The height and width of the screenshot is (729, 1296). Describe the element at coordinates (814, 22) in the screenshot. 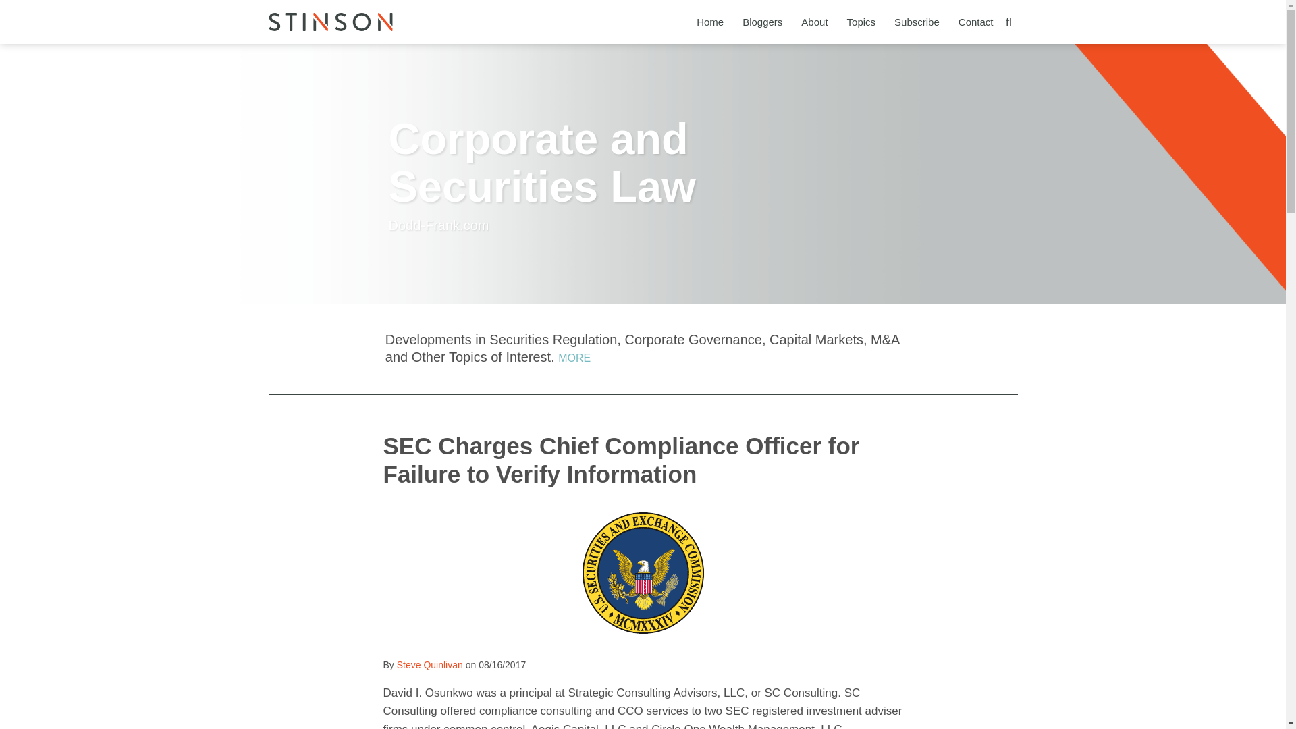

I see `About` at that location.